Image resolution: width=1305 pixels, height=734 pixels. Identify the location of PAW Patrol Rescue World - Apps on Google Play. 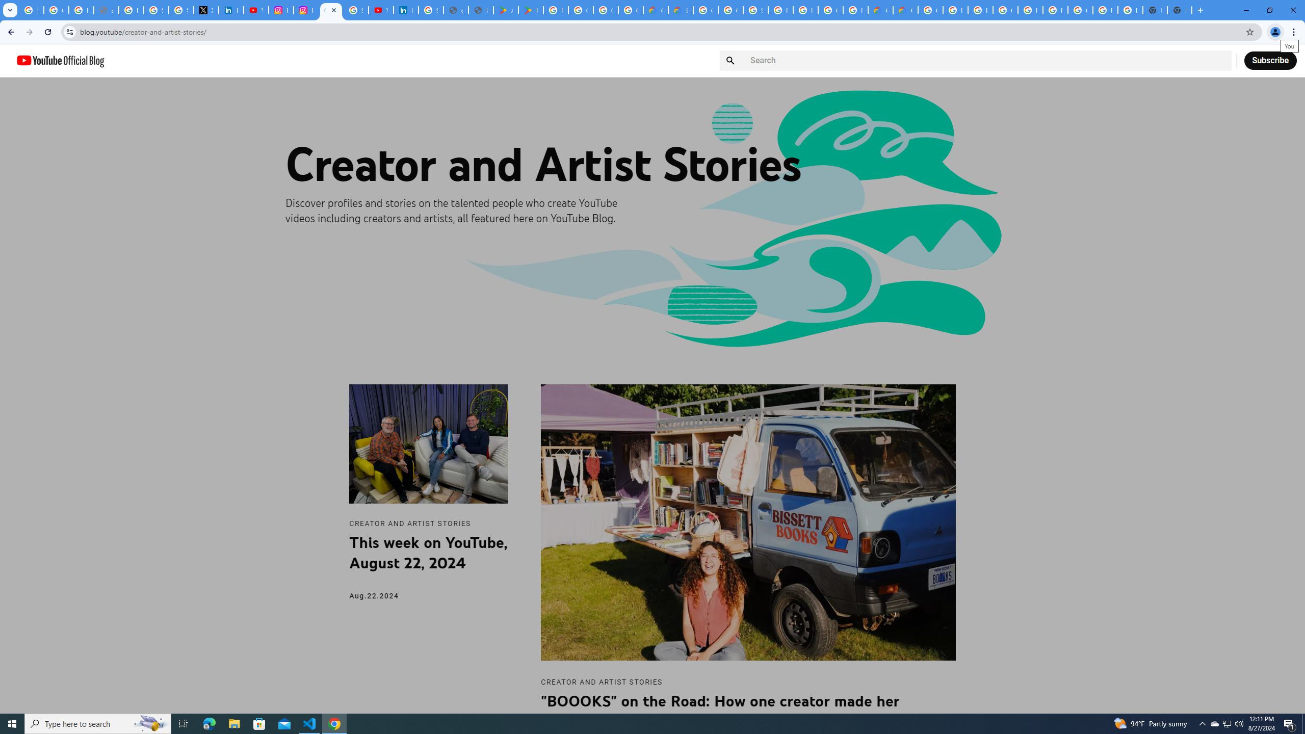
(531, 10).